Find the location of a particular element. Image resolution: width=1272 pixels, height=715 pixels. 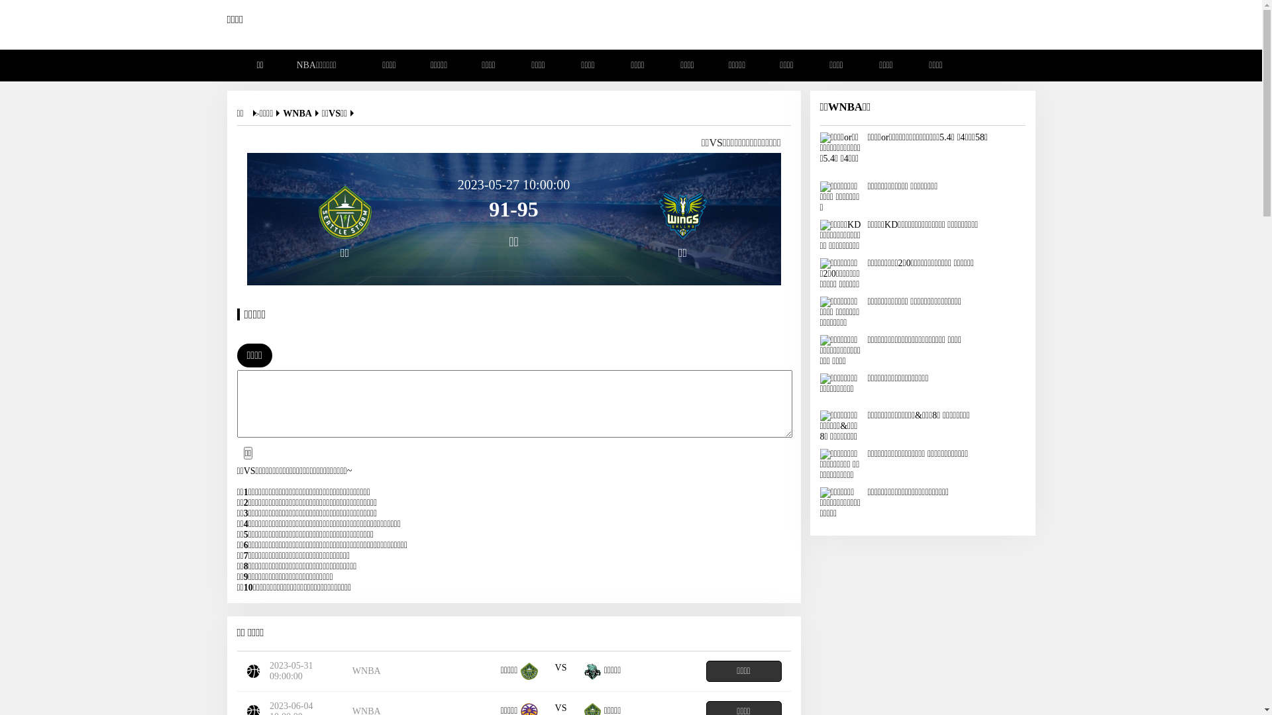

WNBA is located at coordinates (367, 671).